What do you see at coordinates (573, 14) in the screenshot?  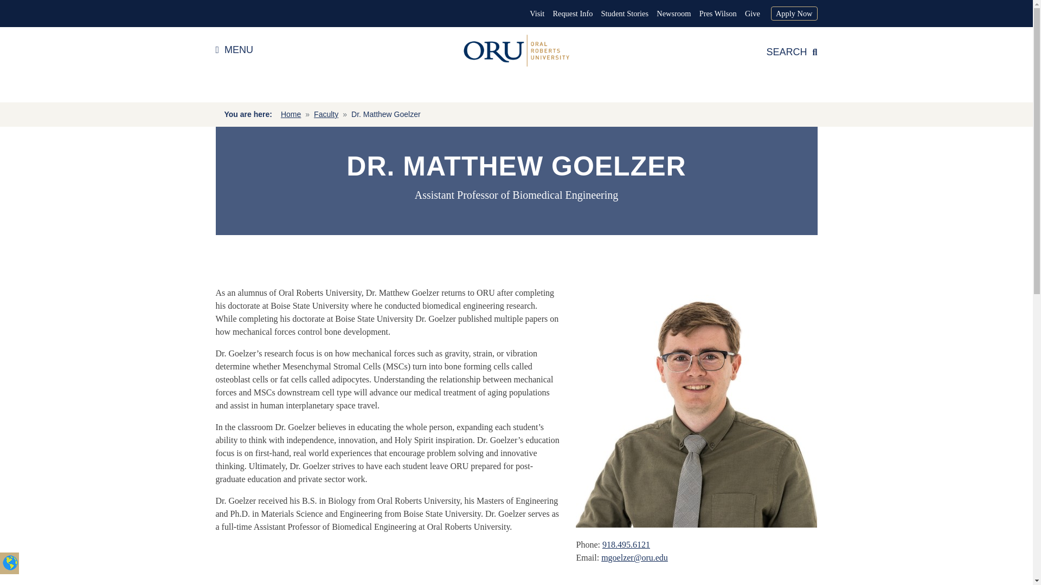 I see `Request Info` at bounding box center [573, 14].